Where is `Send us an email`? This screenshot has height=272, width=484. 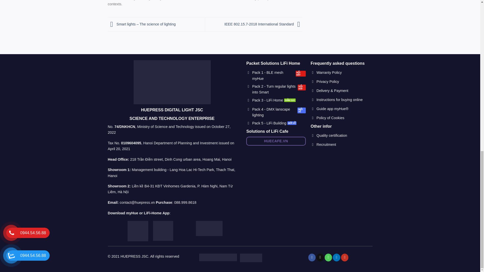
Send us an email is located at coordinates (320, 257).